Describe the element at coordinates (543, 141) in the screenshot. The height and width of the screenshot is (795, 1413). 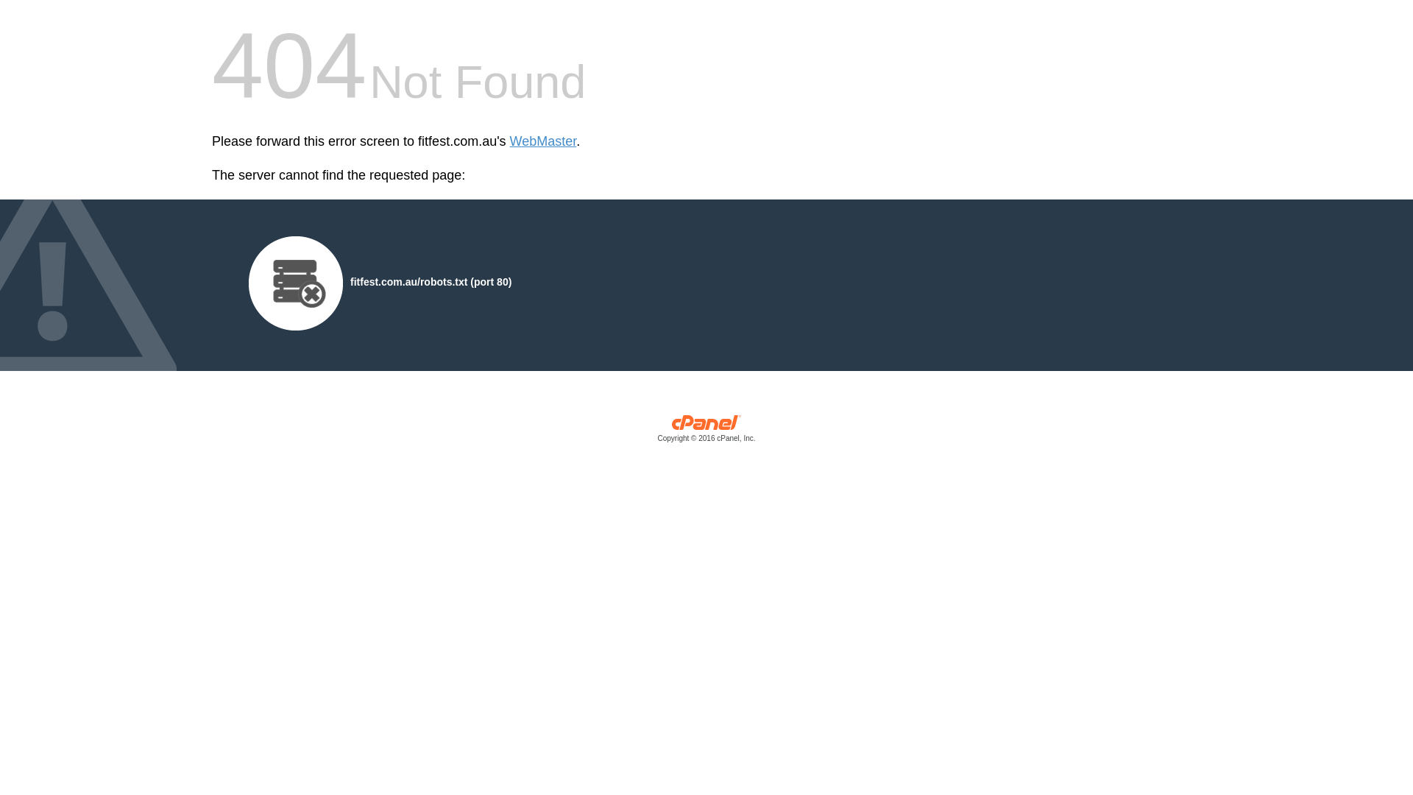
I see `WebMaster` at that location.